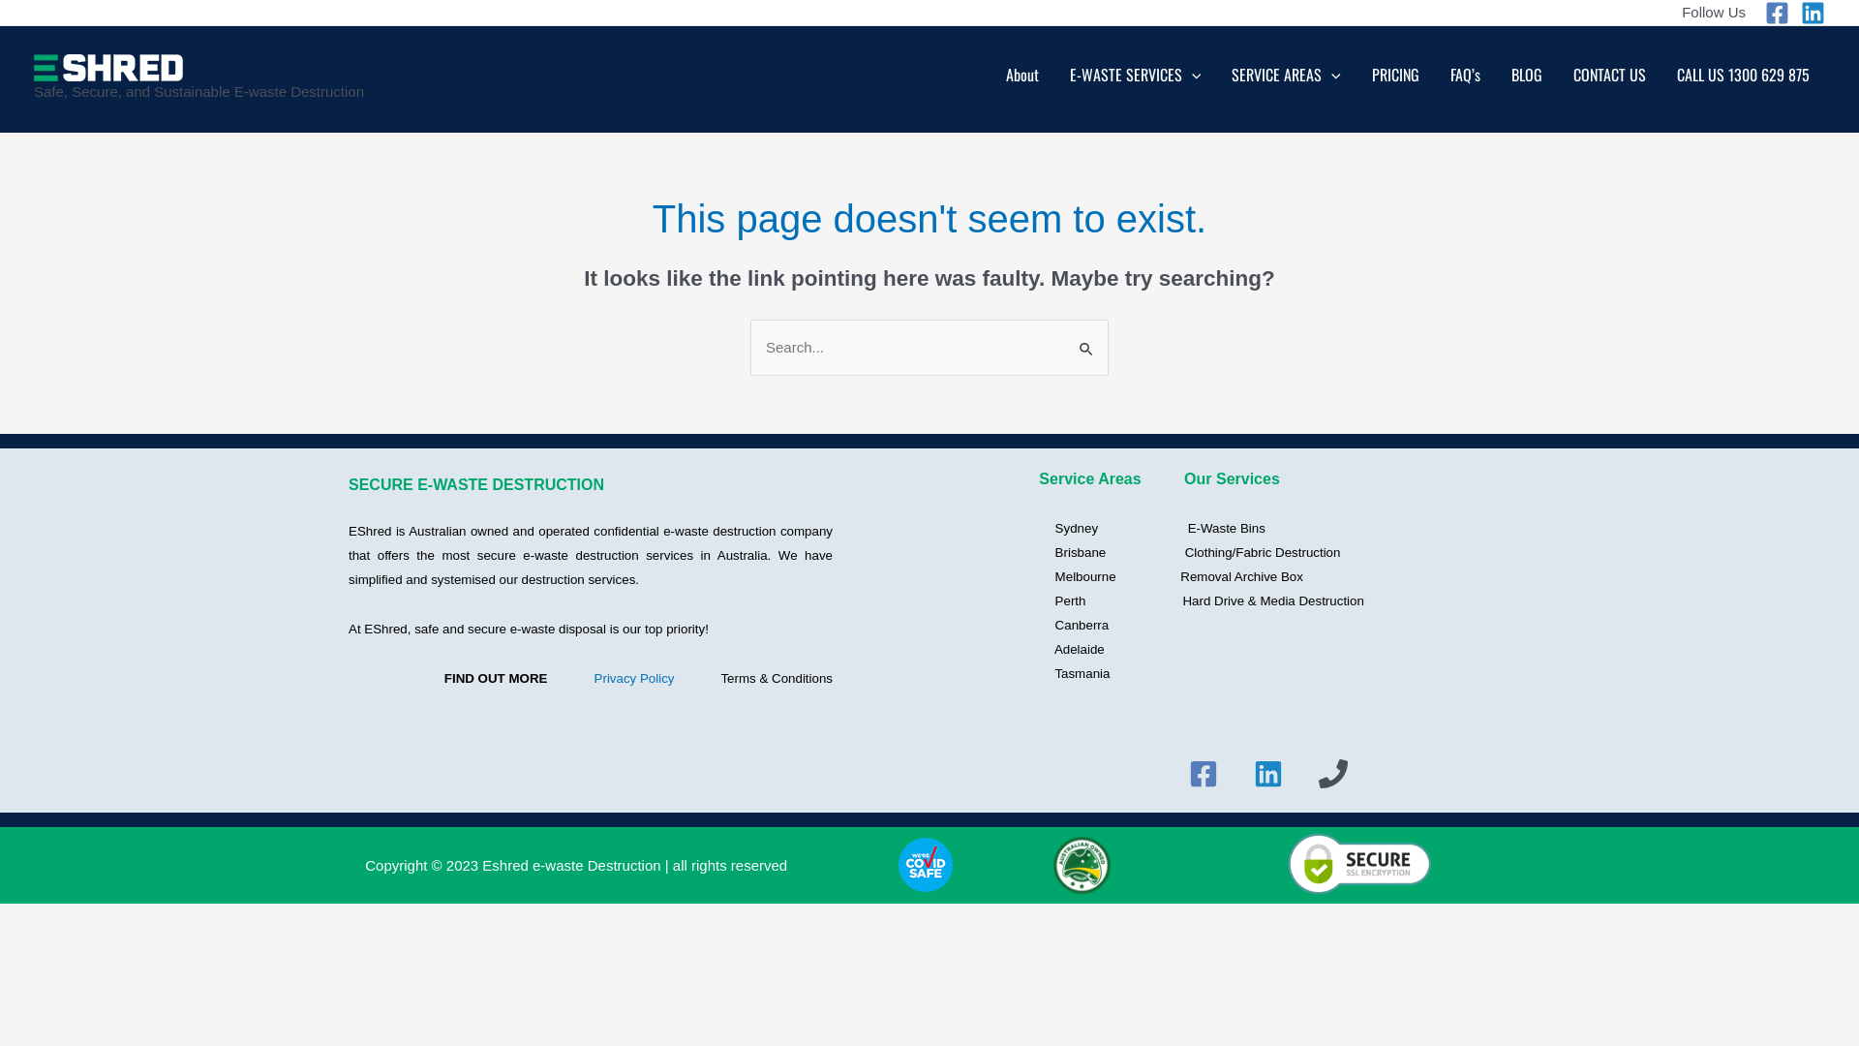 The height and width of the screenshot is (1046, 1859). What do you see at coordinates (1062, 529) in the screenshot?
I see `        Sydney` at bounding box center [1062, 529].